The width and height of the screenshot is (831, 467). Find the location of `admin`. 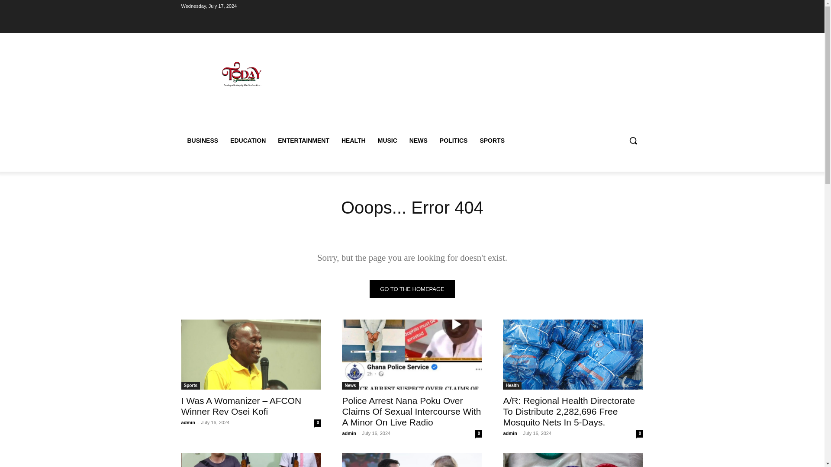

admin is located at coordinates (510, 433).